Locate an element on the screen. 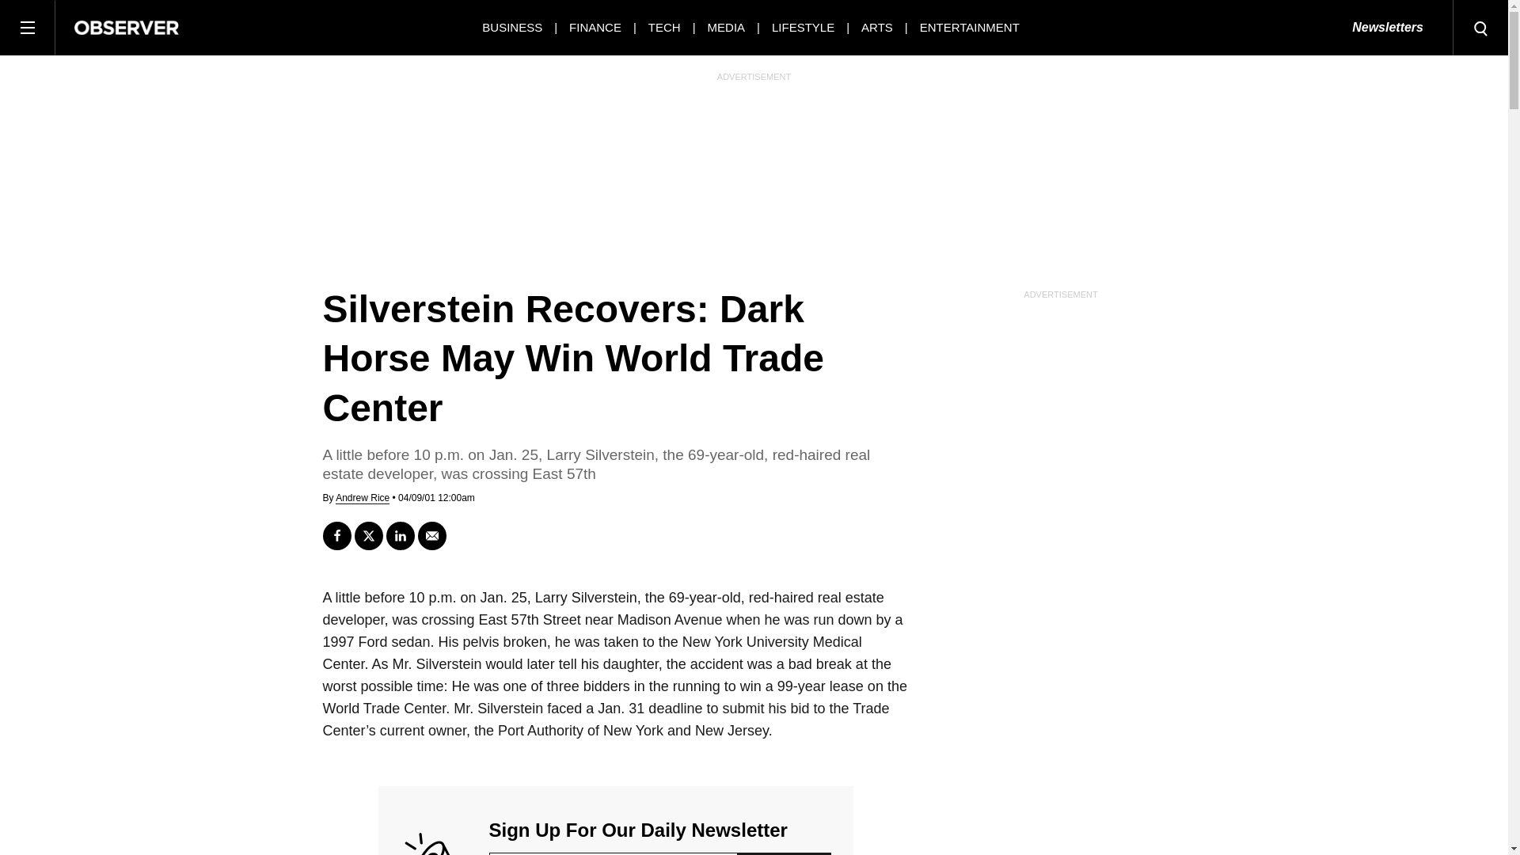  Share on LinkedIn is located at coordinates (401, 535).